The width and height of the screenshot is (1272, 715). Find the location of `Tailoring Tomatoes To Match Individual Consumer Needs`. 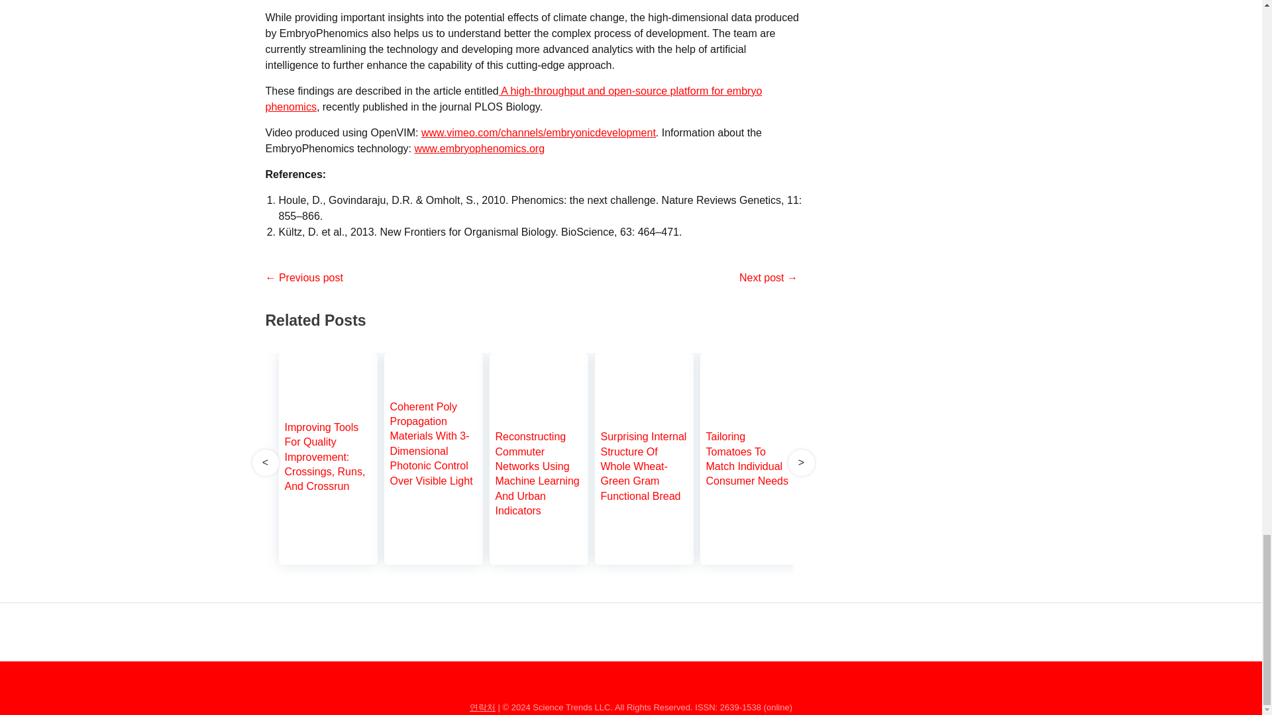

Tailoring Tomatoes To Match Individual Consumer Needs is located at coordinates (749, 461).